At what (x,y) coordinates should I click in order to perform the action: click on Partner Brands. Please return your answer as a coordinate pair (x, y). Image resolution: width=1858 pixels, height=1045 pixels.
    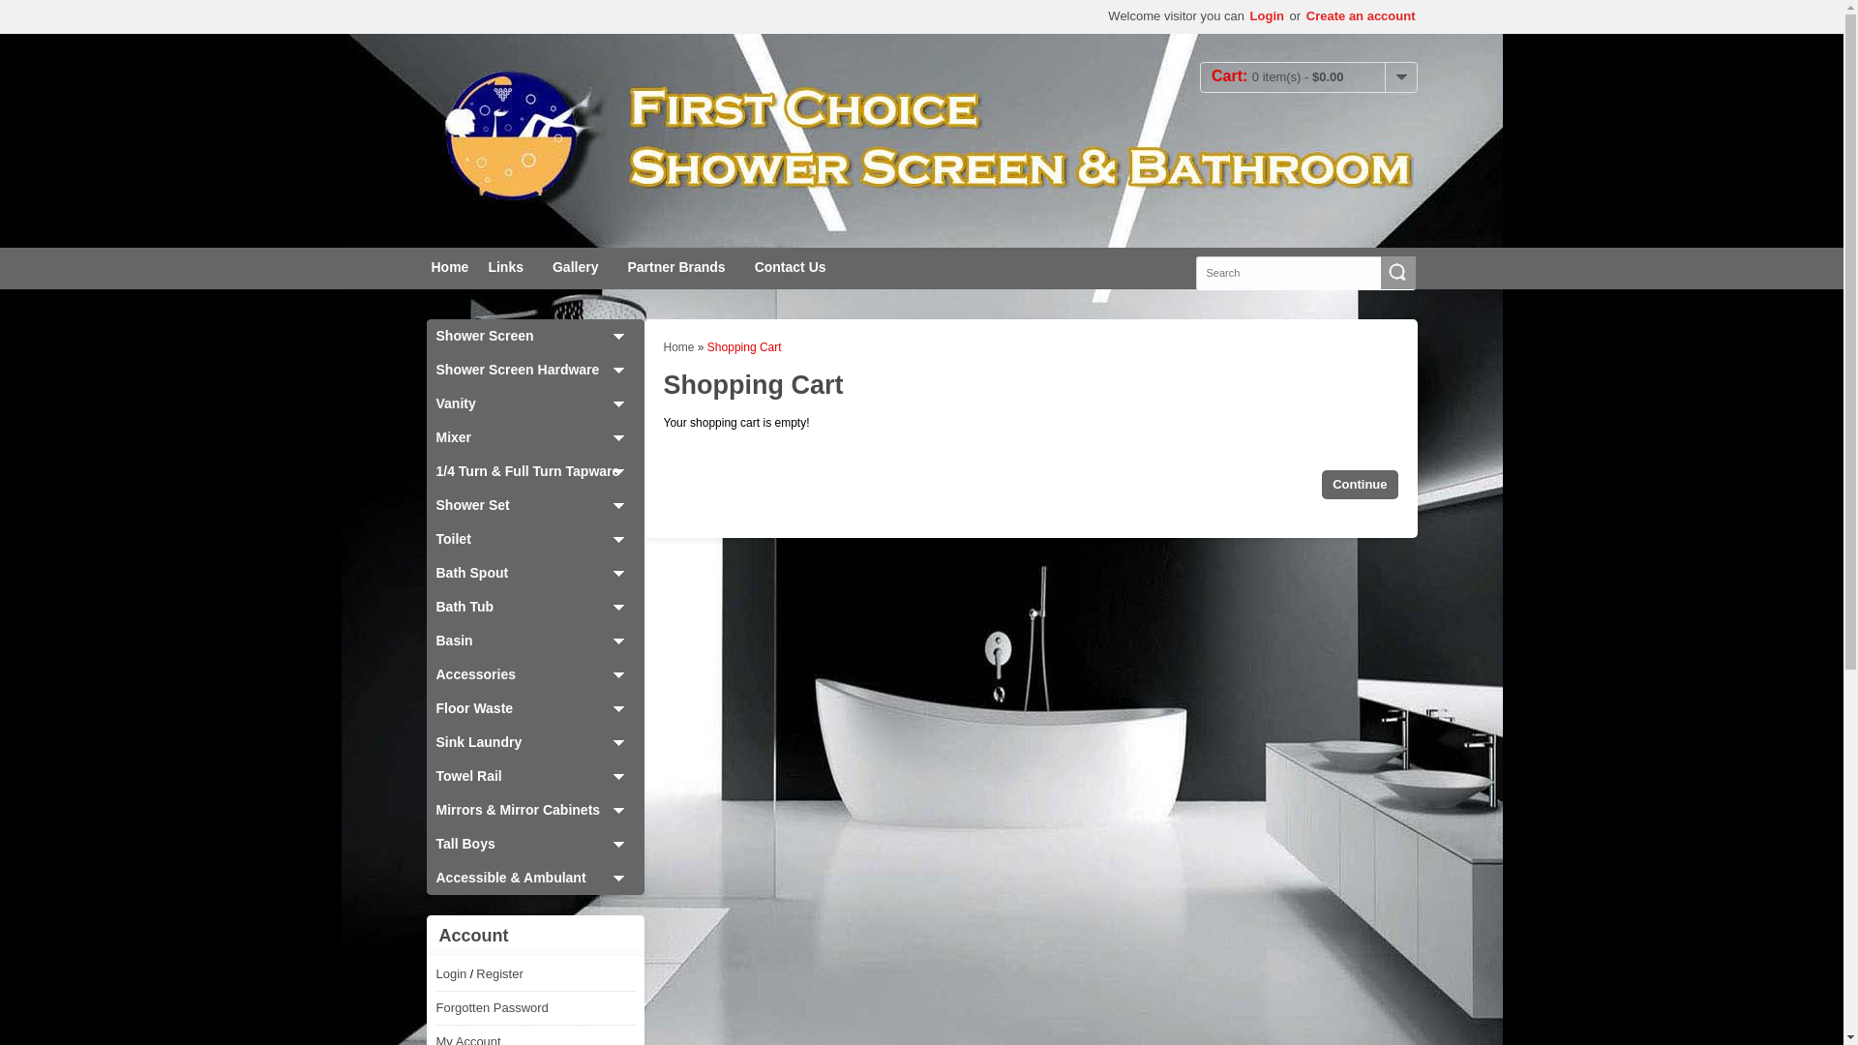
    Looking at the image, I should click on (675, 269).